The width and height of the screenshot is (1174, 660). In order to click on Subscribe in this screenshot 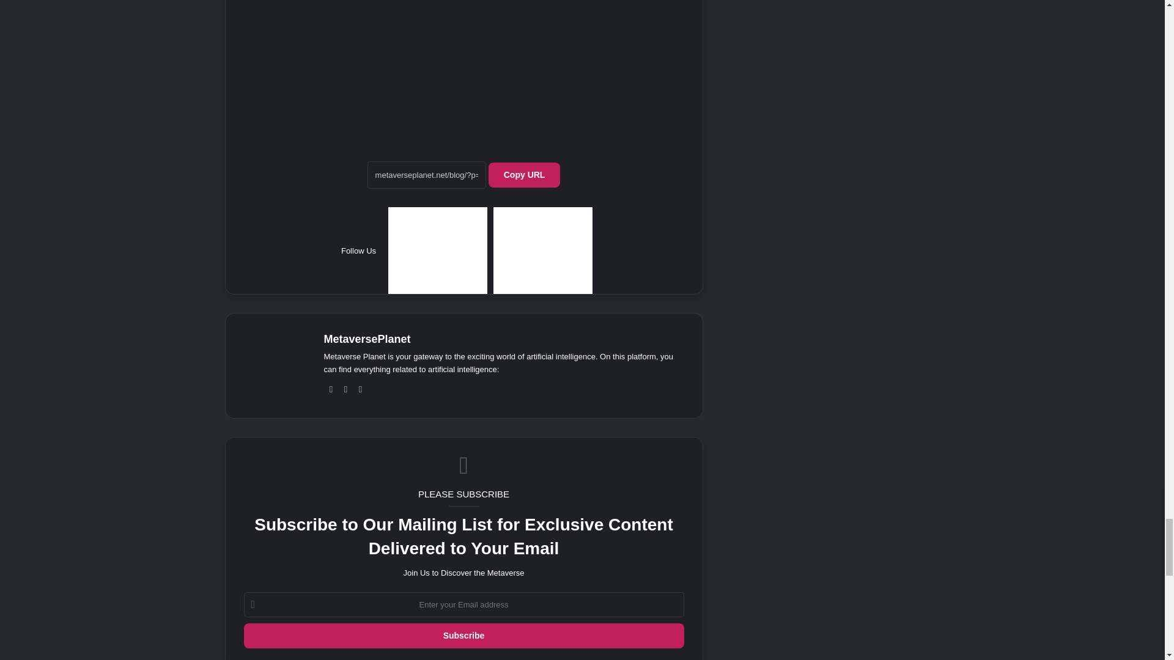, I will do `click(463, 636)`.